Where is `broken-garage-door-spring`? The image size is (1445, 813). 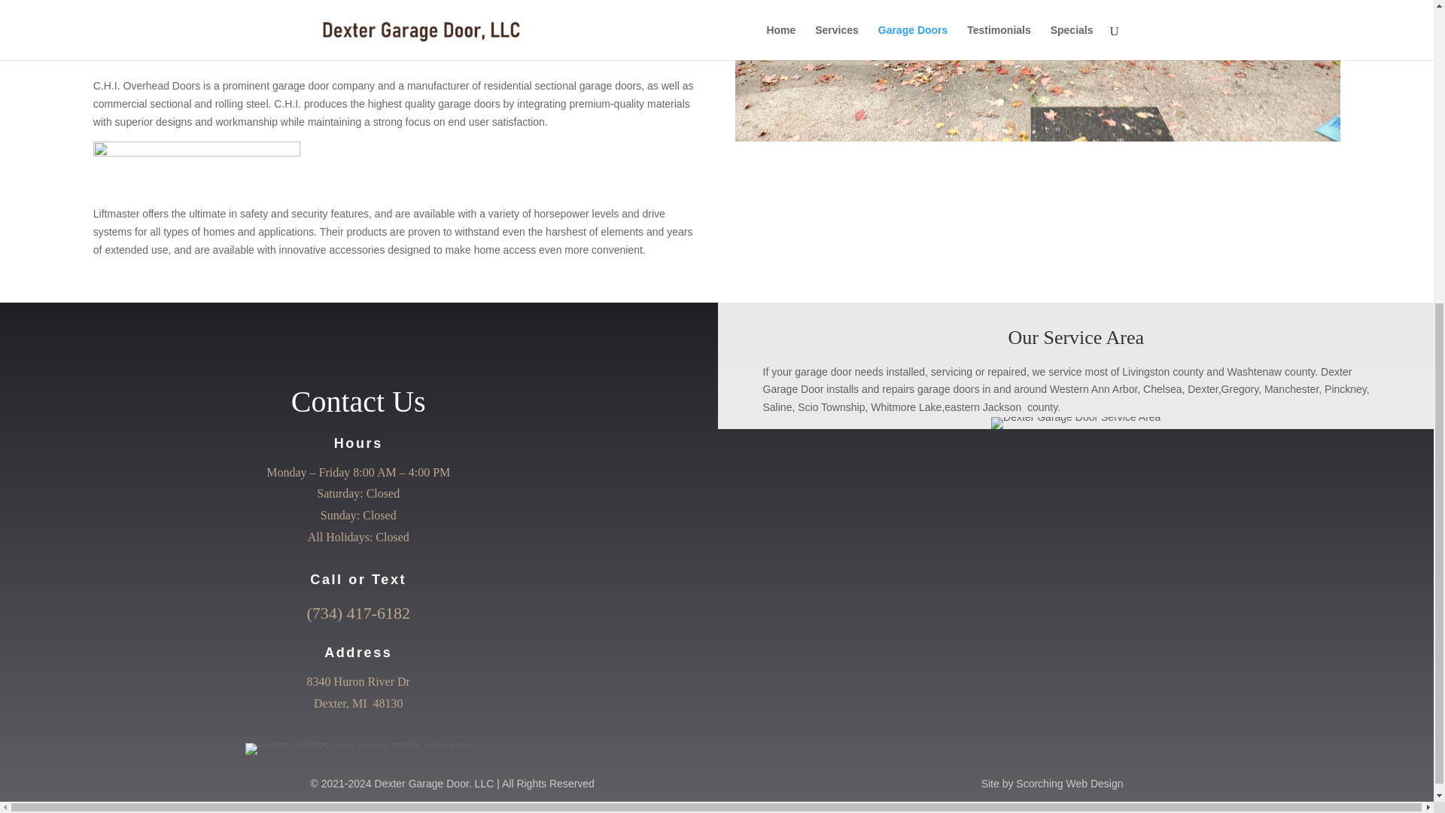
broken-garage-door-spring is located at coordinates (358, 749).